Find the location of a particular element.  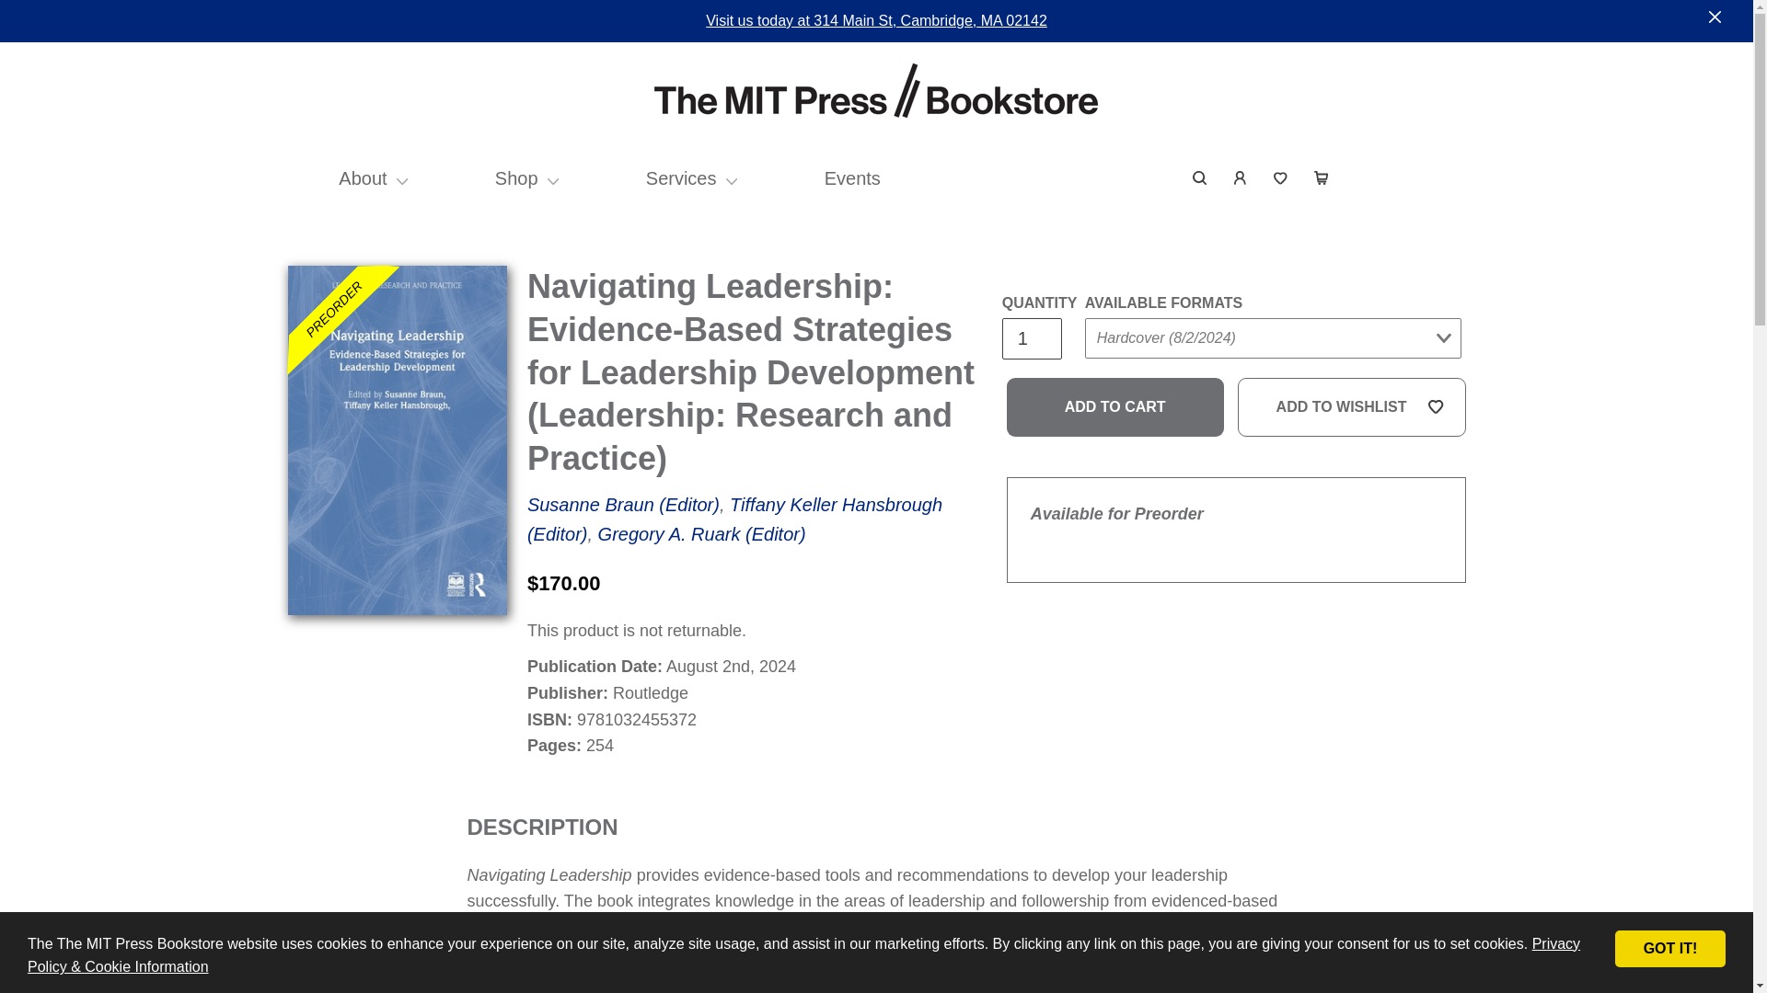

Shop for books is located at coordinates (516, 178).